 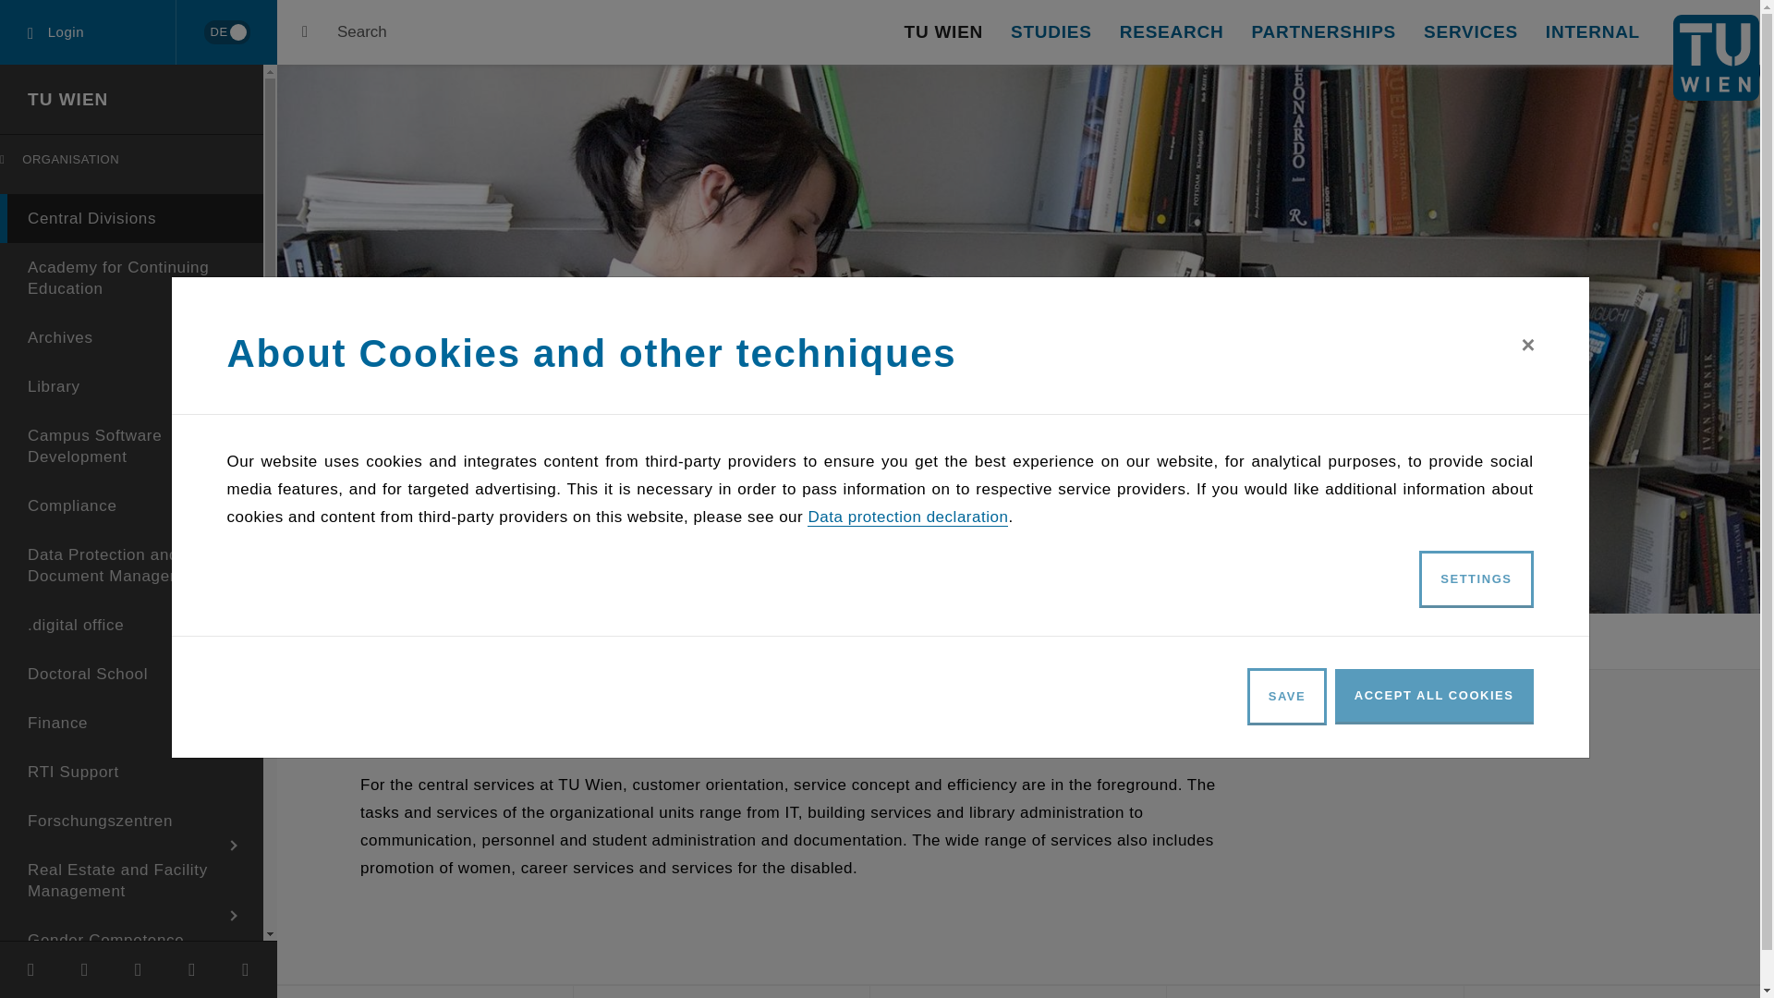 I want to click on TU Wien at Instagram, so click(x=246, y=968).